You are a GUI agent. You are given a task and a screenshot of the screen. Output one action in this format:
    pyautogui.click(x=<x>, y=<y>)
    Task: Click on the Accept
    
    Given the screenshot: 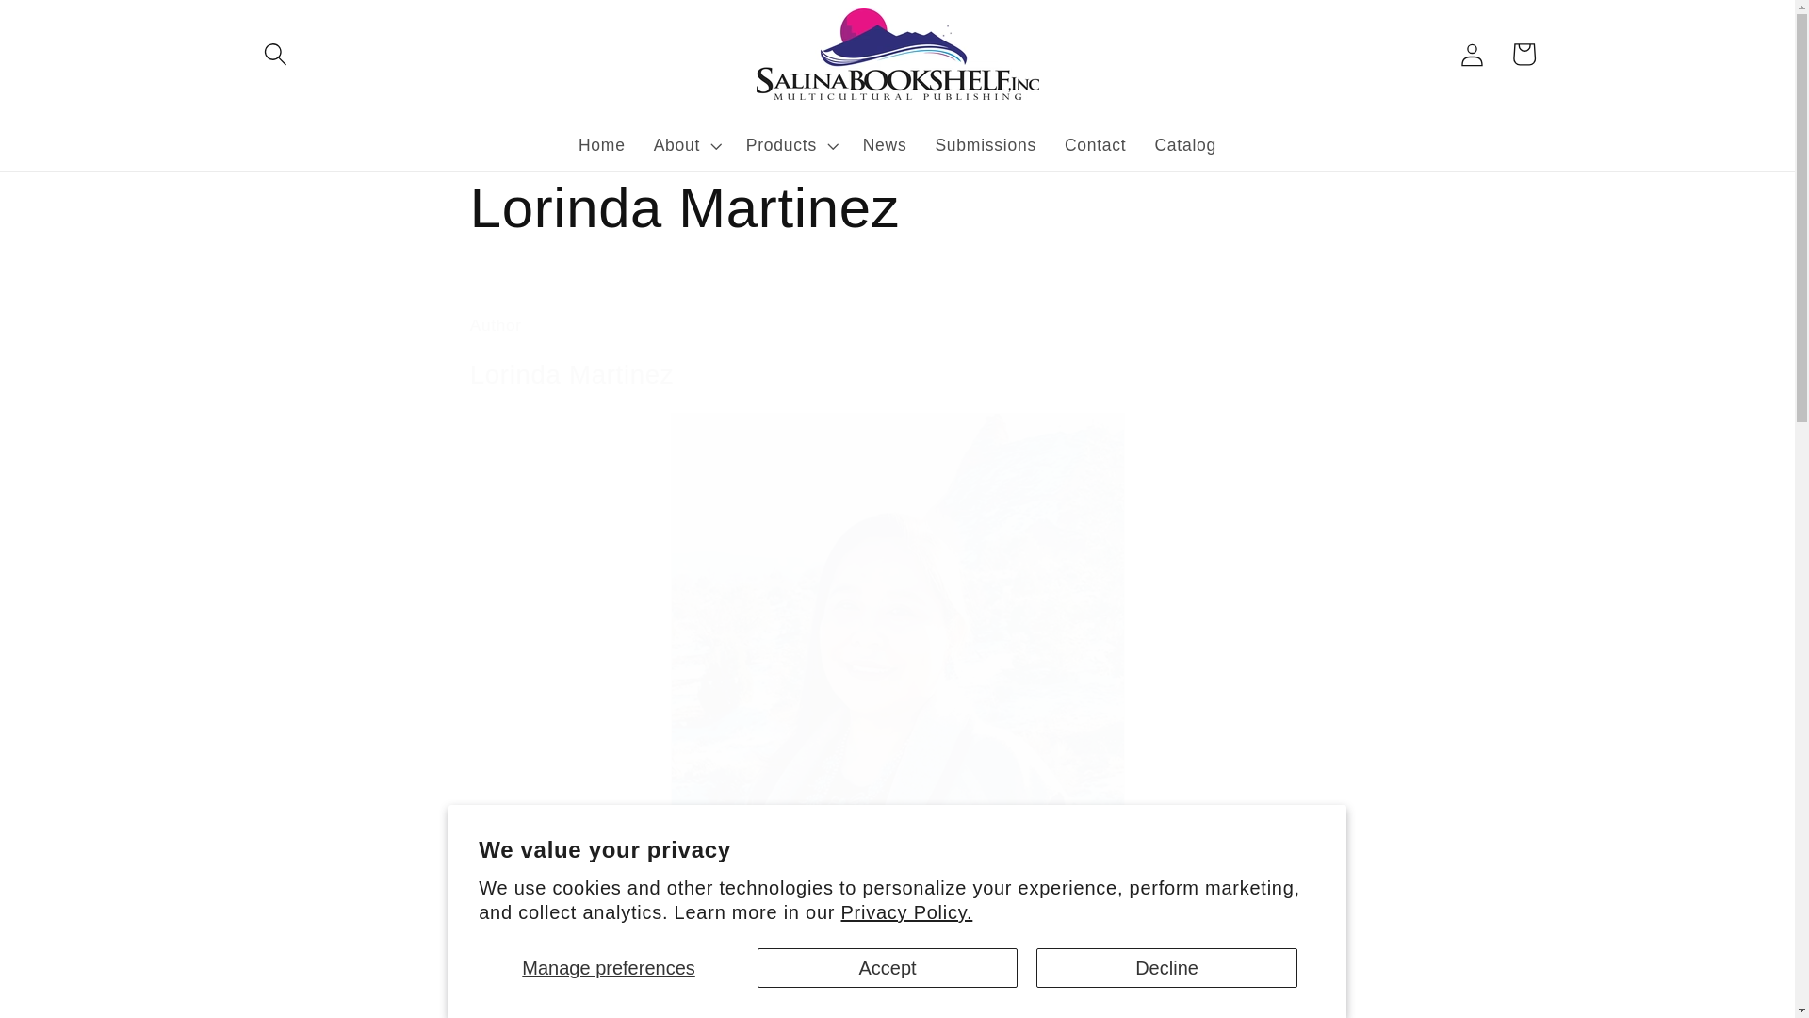 What is the action you would take?
    pyautogui.click(x=888, y=967)
    